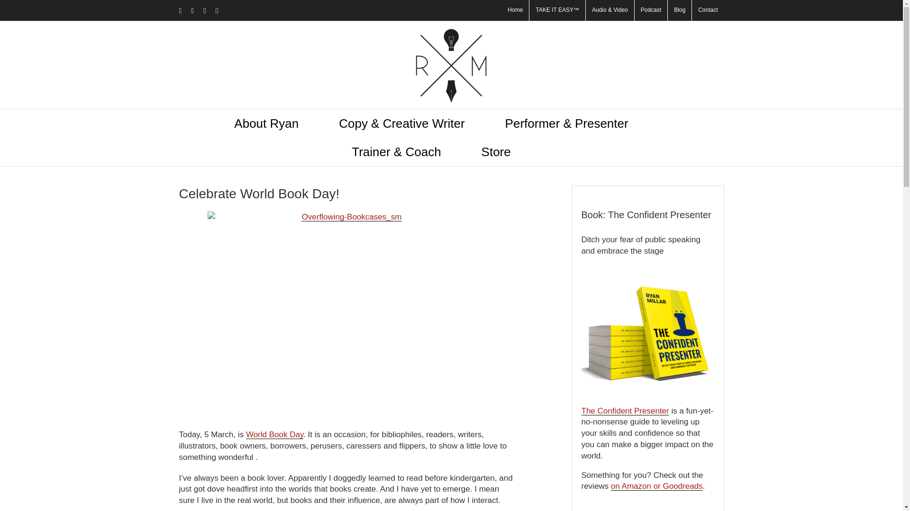  I want to click on Blog, so click(680, 10).